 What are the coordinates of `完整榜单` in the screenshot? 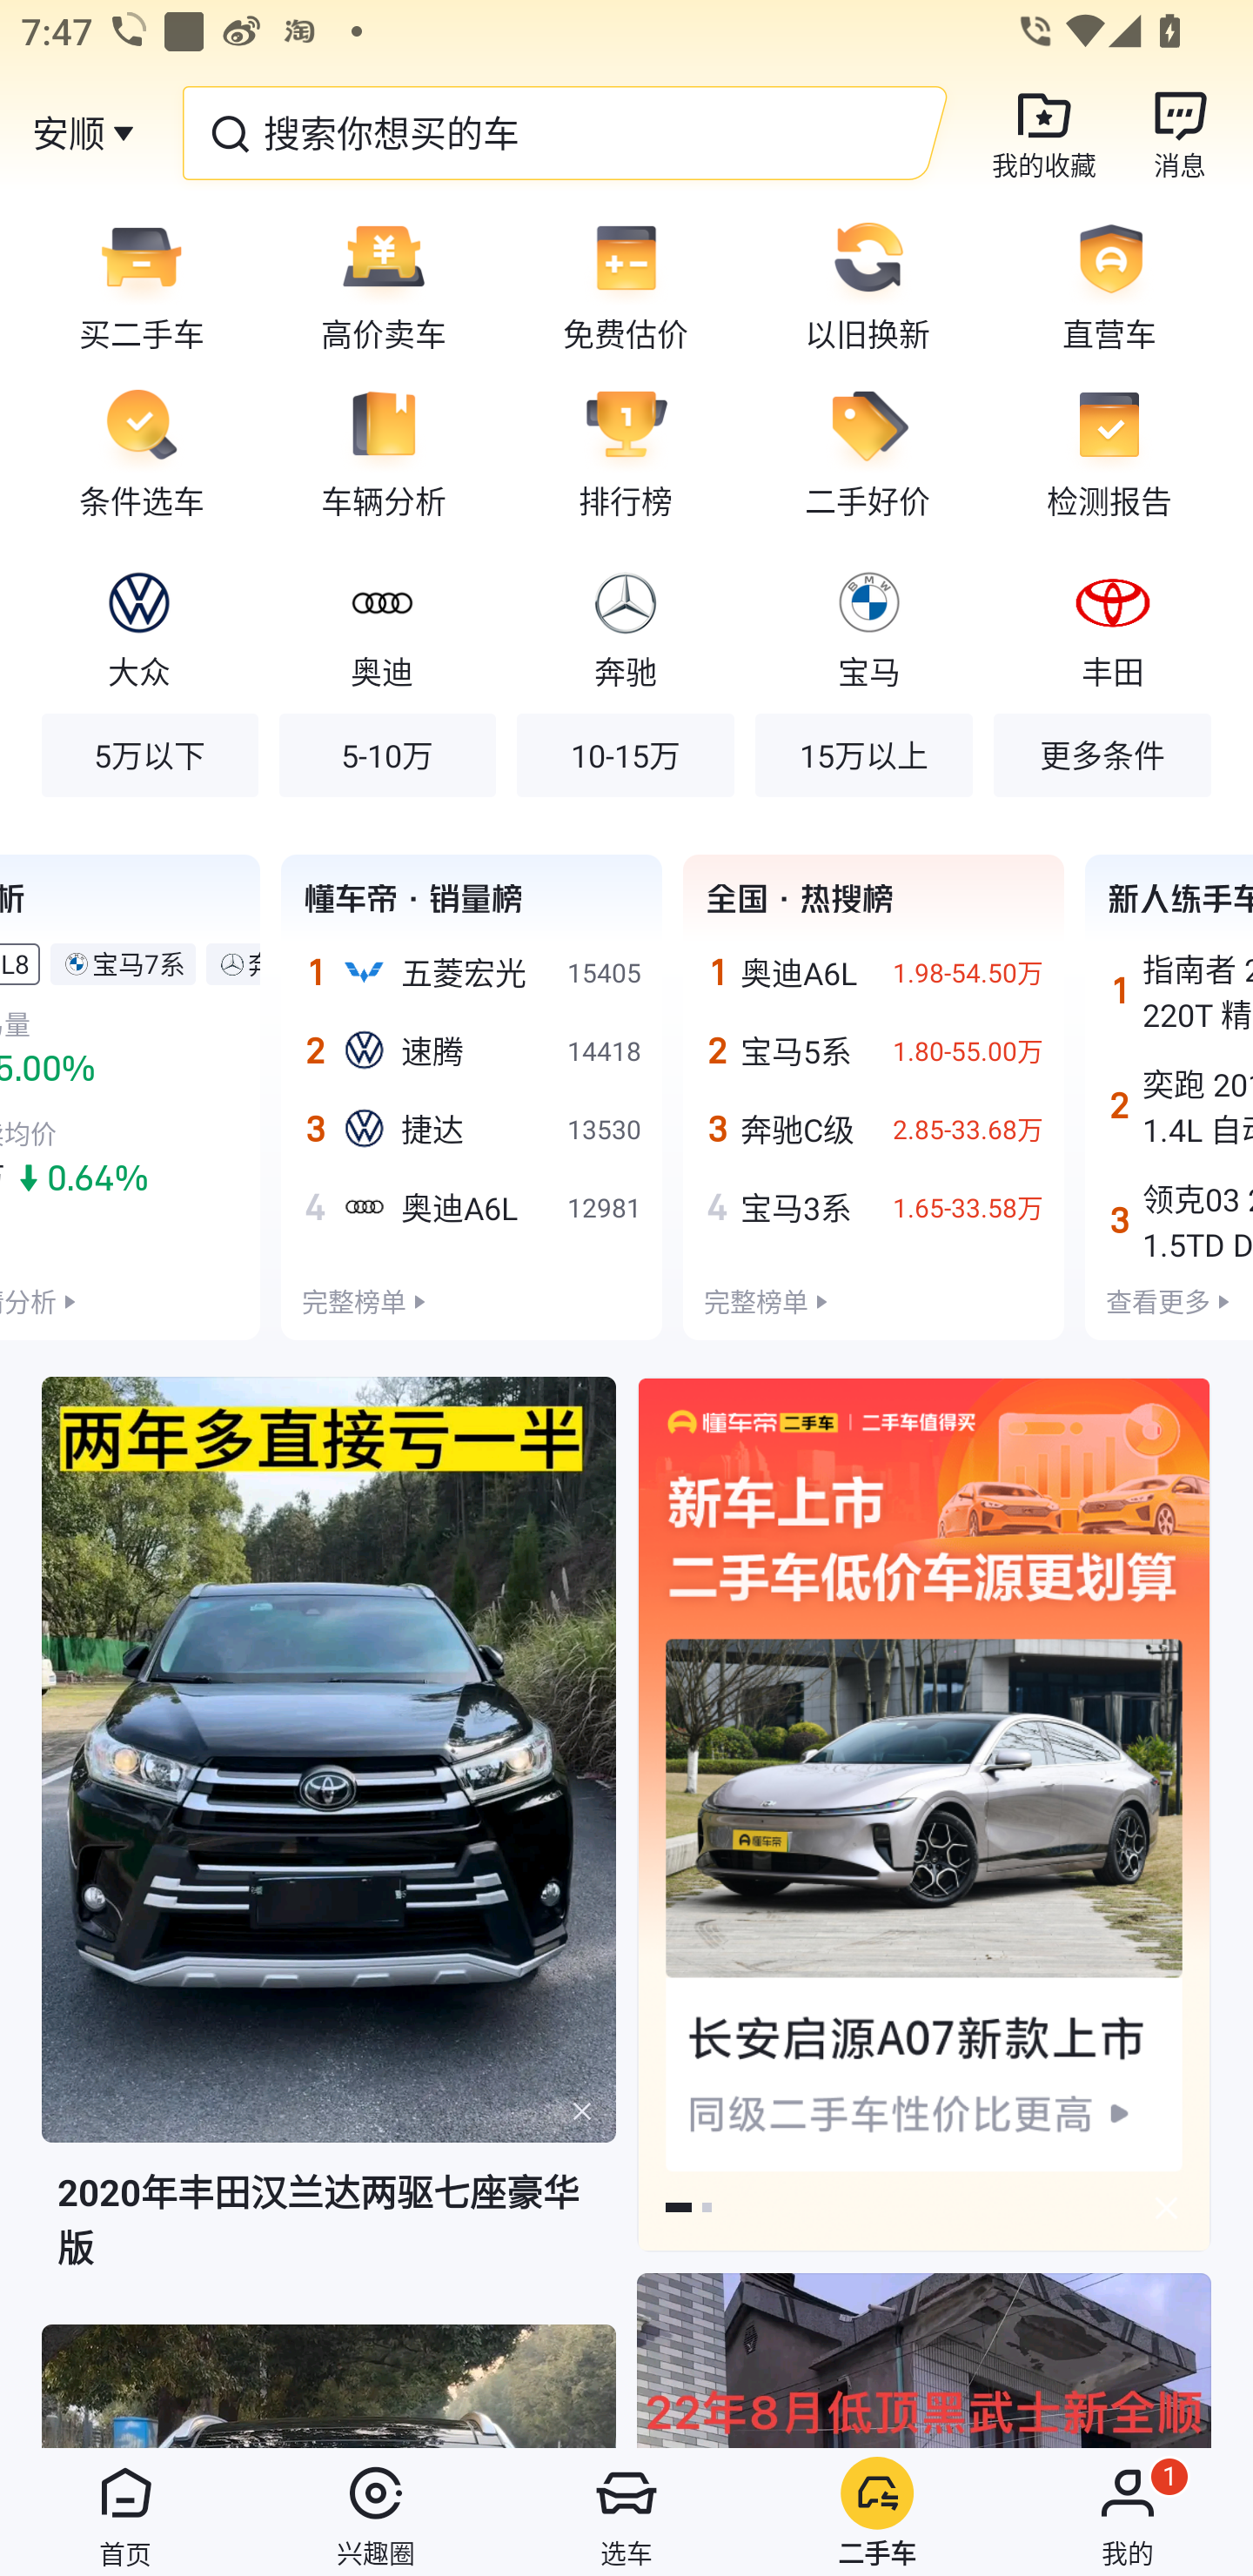 It's located at (755, 1300).